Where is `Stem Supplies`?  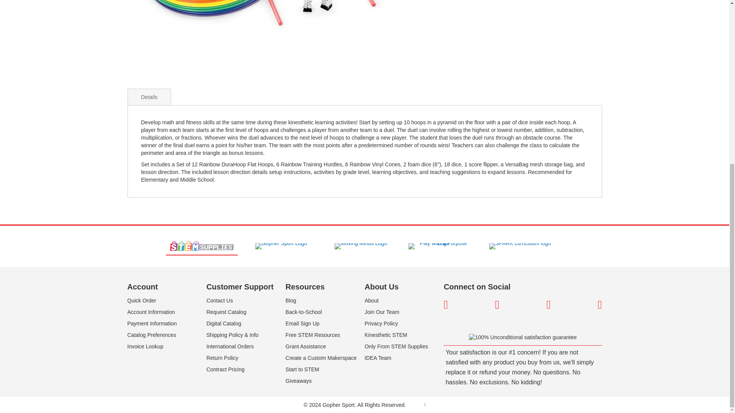
Stem Supplies is located at coordinates (201, 246).